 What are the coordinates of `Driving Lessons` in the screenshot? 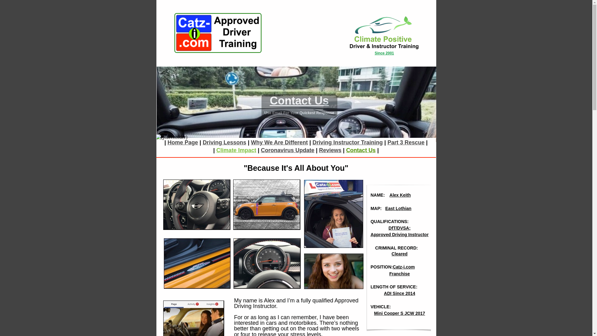 It's located at (224, 142).